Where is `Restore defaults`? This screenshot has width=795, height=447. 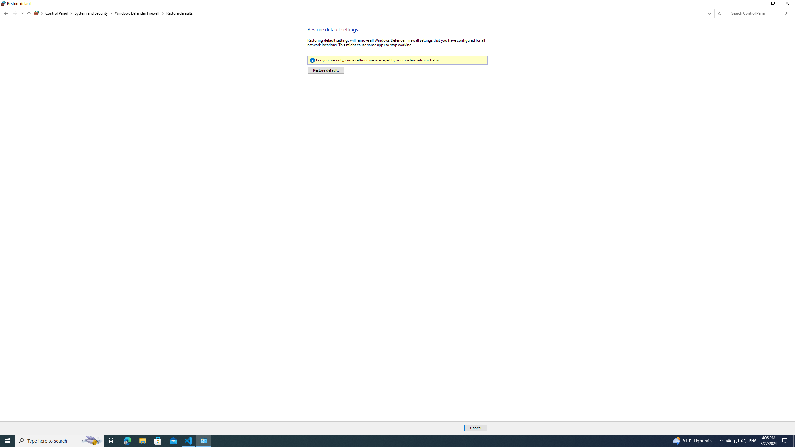 Restore defaults is located at coordinates (179, 13).